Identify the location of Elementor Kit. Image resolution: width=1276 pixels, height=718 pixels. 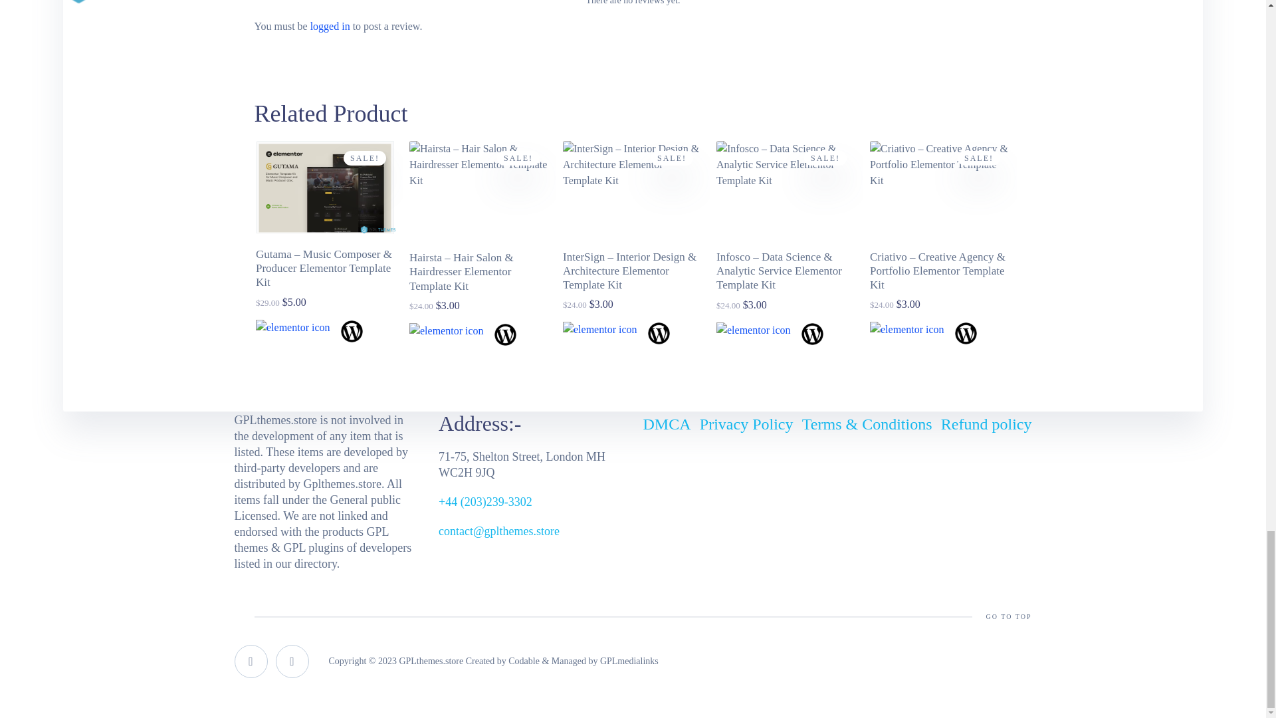
(447, 331).